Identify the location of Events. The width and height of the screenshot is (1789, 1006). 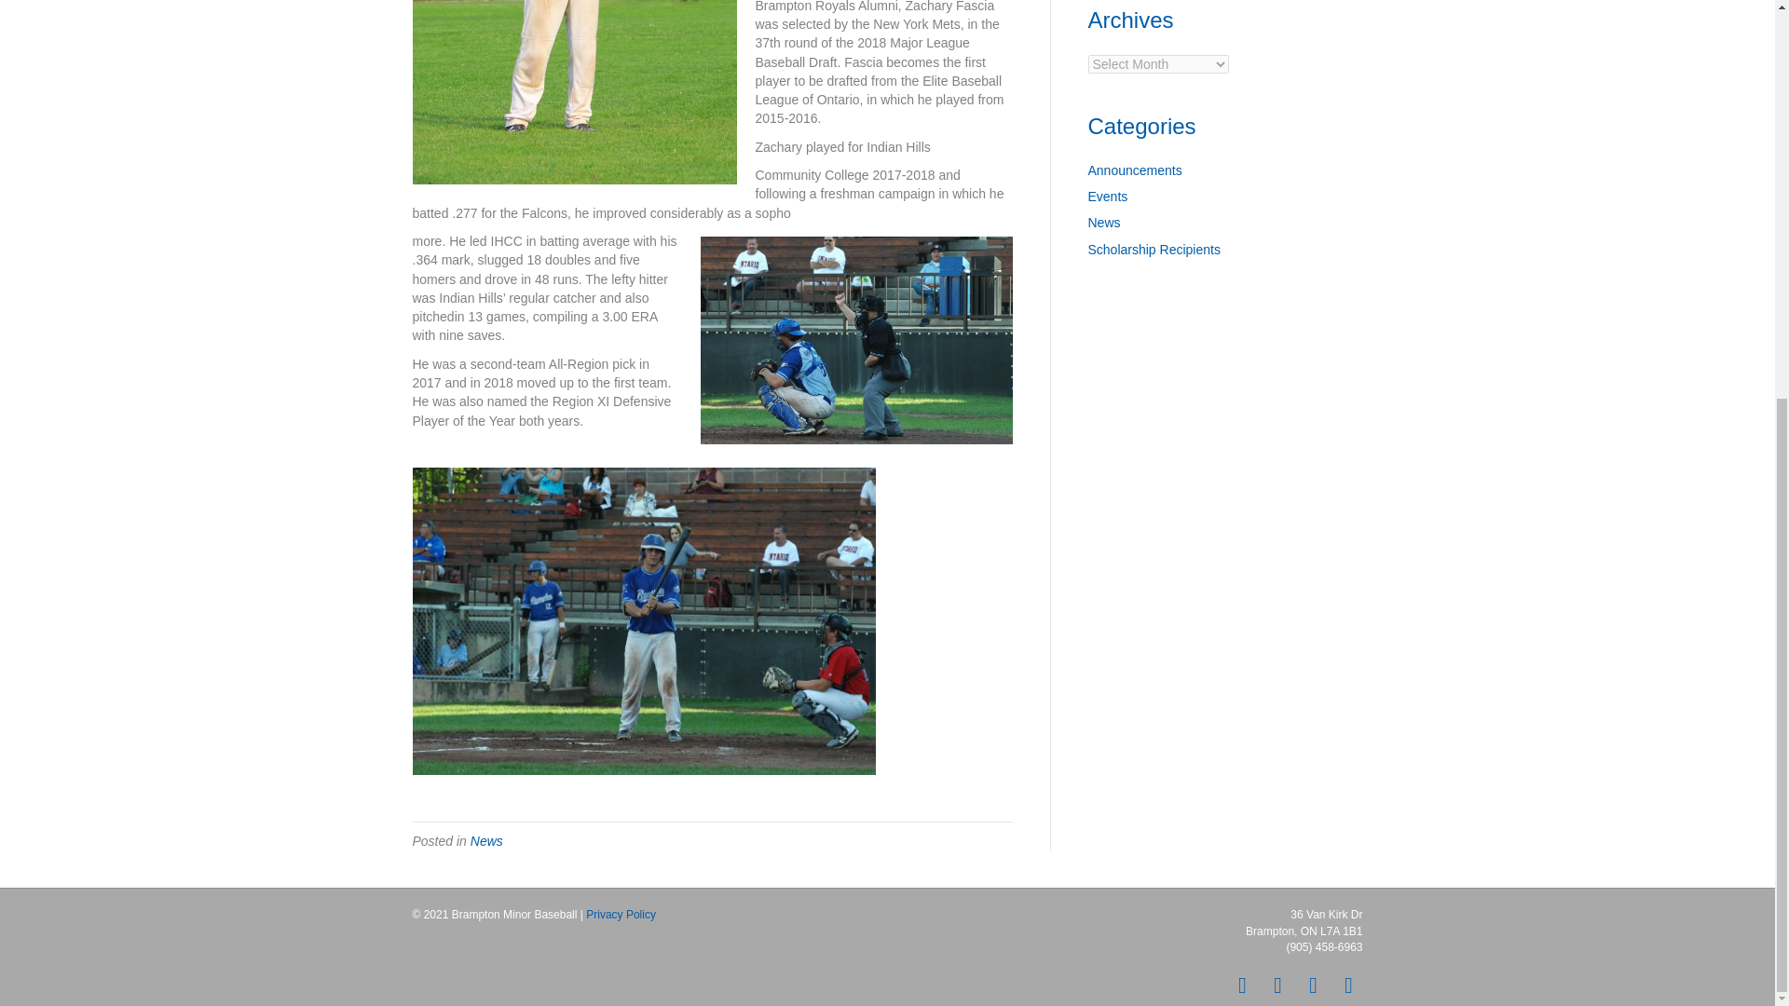
(1108, 197).